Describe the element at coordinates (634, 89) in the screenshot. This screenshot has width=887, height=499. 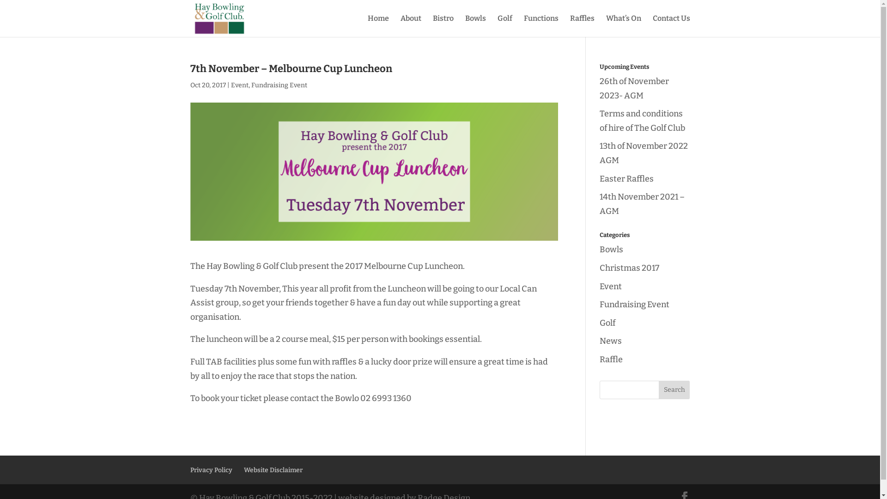
I see `26th of November 2023- AGM` at that location.